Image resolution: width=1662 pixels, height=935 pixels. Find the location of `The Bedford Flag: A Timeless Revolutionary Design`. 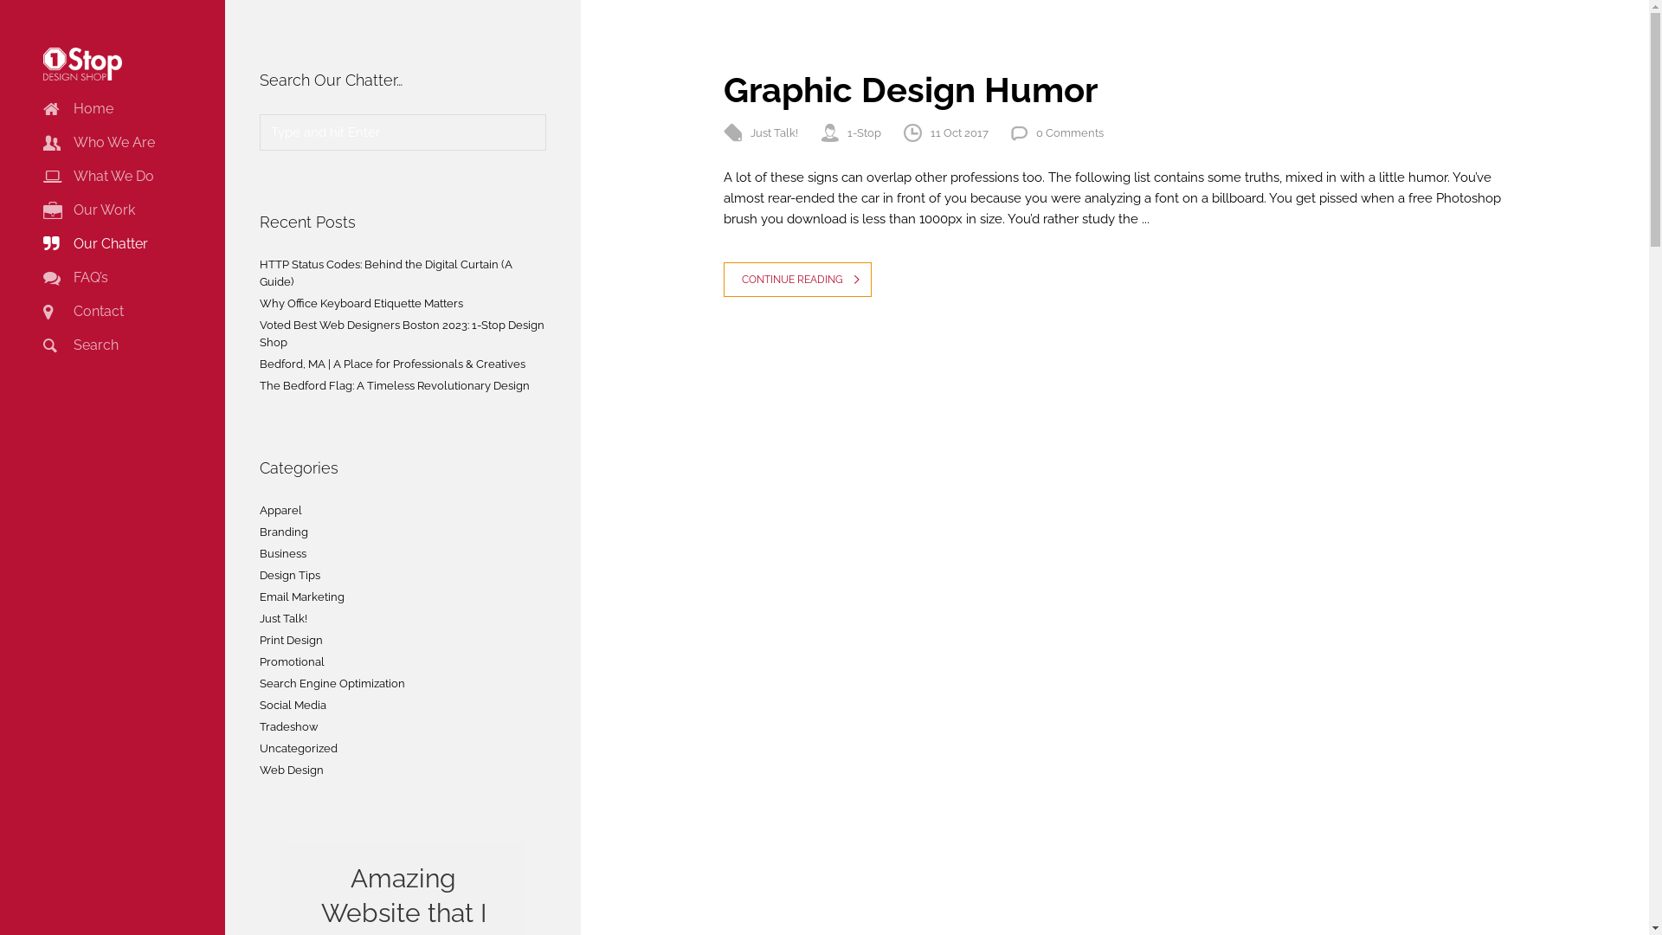

The Bedford Flag: A Timeless Revolutionary Design is located at coordinates (395, 386).